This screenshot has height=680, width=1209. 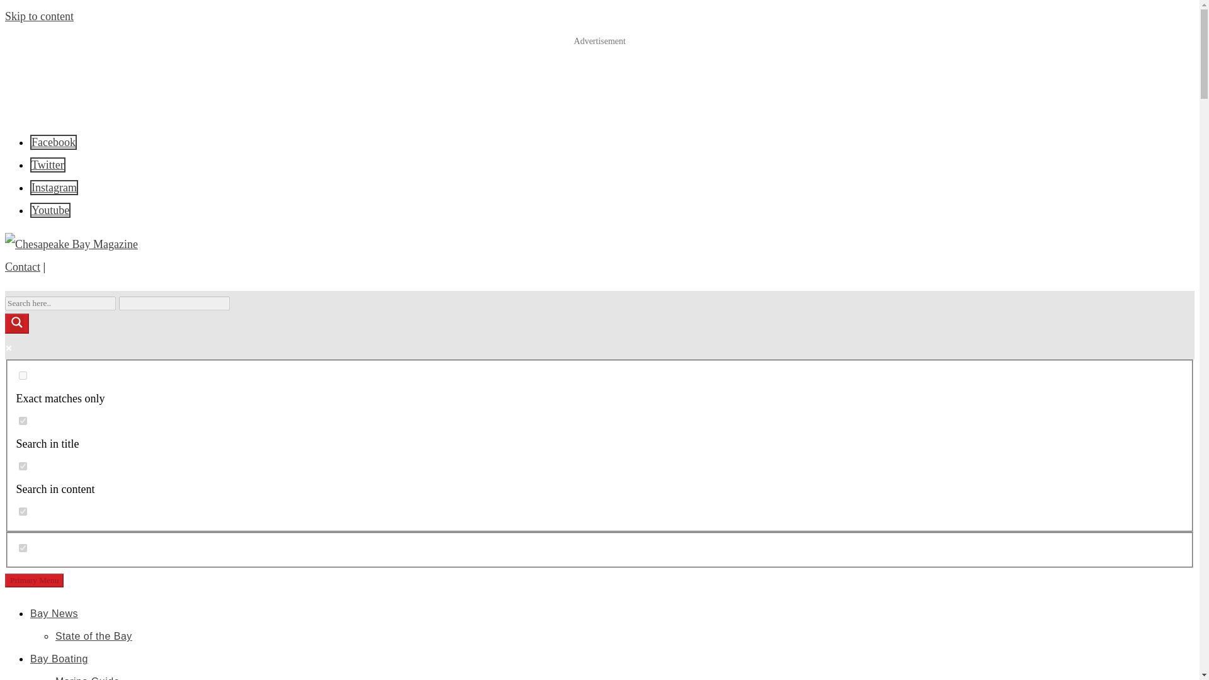 I want to click on Bay Boating, so click(x=59, y=659).